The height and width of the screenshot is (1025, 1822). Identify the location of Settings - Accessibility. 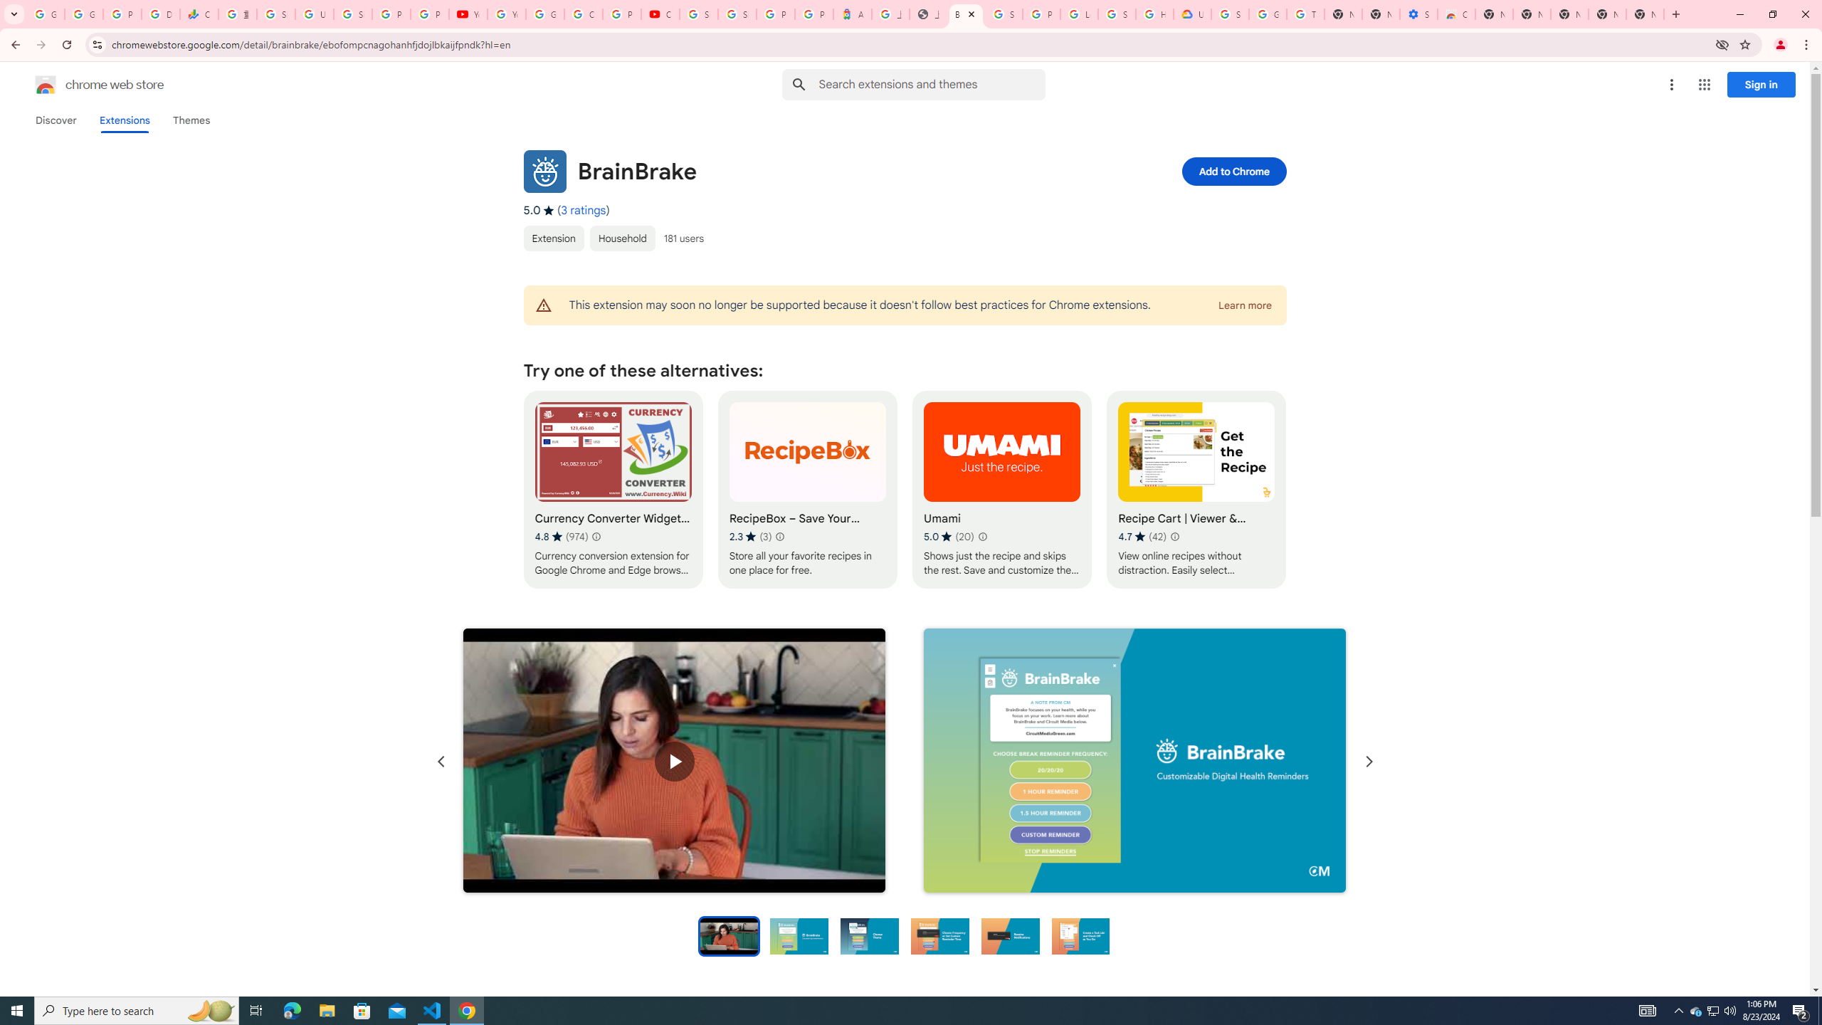
(1419, 14).